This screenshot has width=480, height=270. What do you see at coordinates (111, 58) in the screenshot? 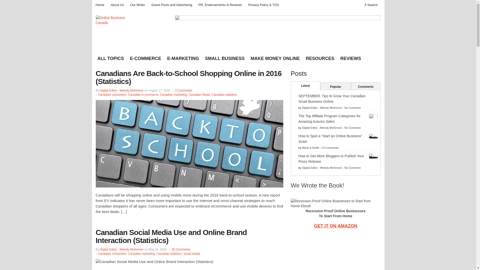
I see `ALL TOPICS` at bounding box center [111, 58].